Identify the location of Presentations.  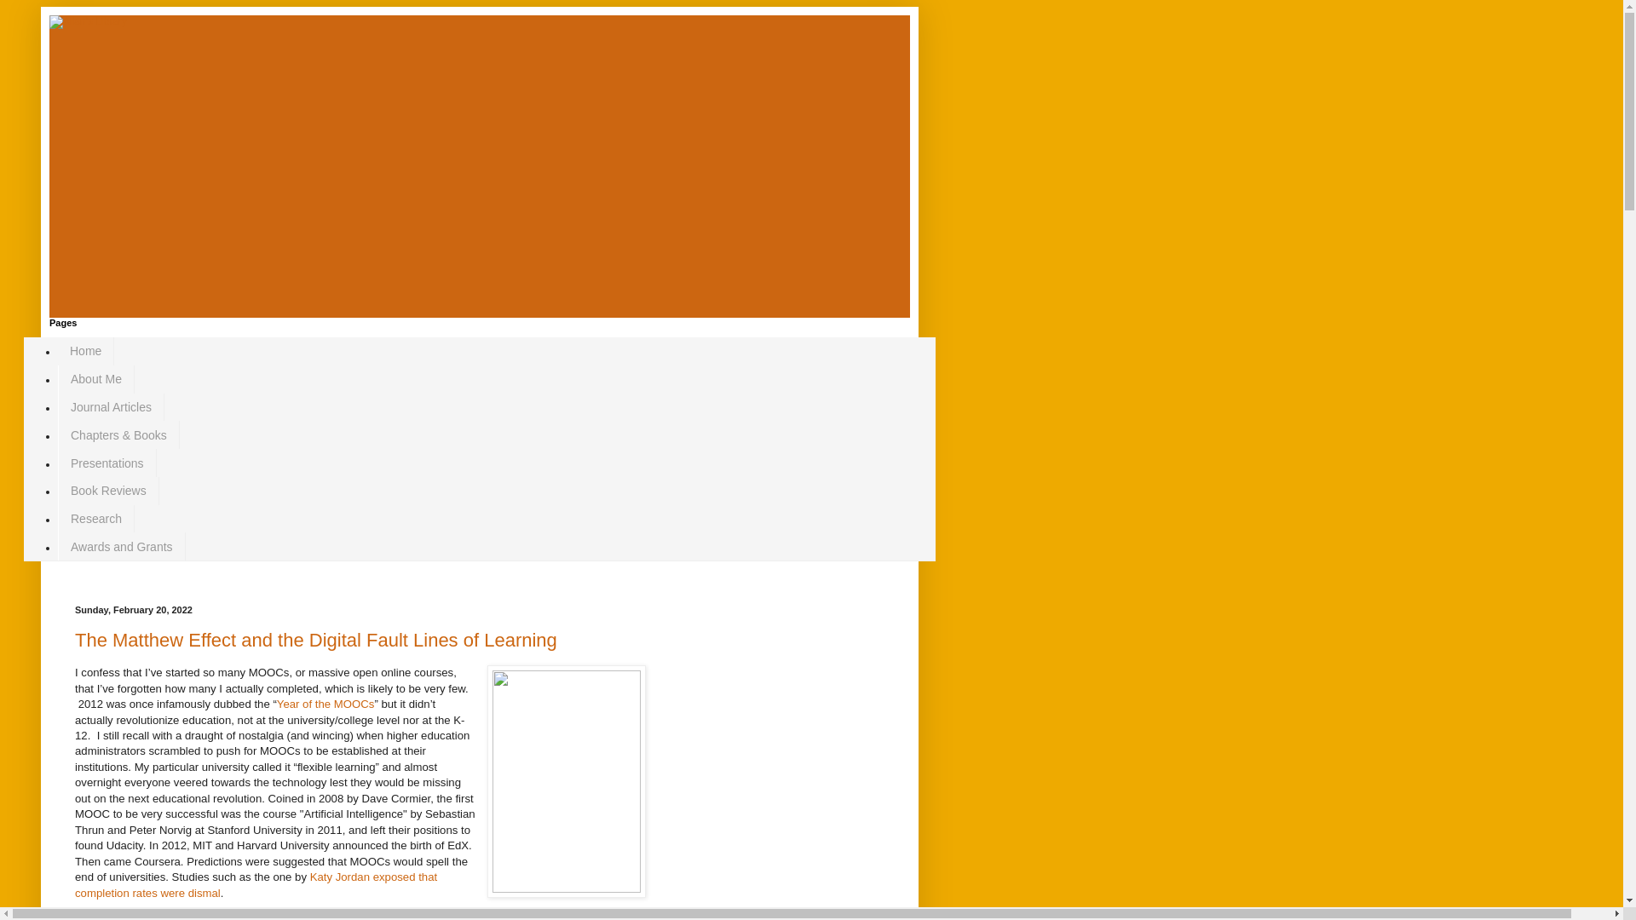
(107, 463).